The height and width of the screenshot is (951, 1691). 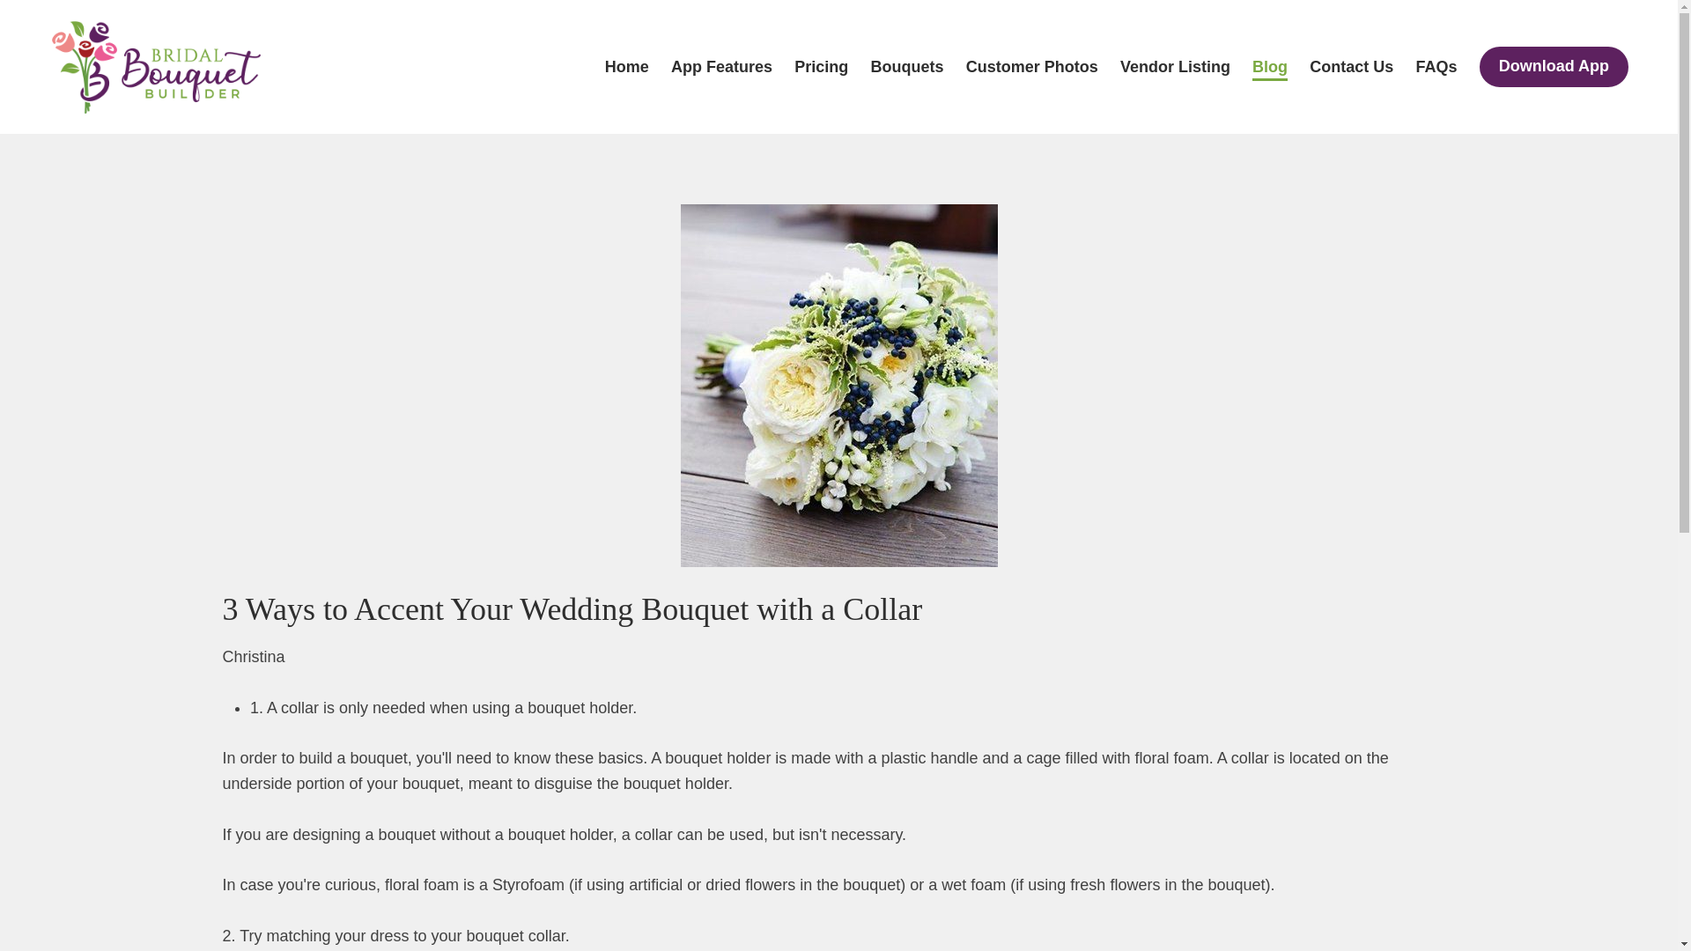 What do you see at coordinates (156, 67) in the screenshot?
I see `Bridal Bouquet Builder` at bounding box center [156, 67].